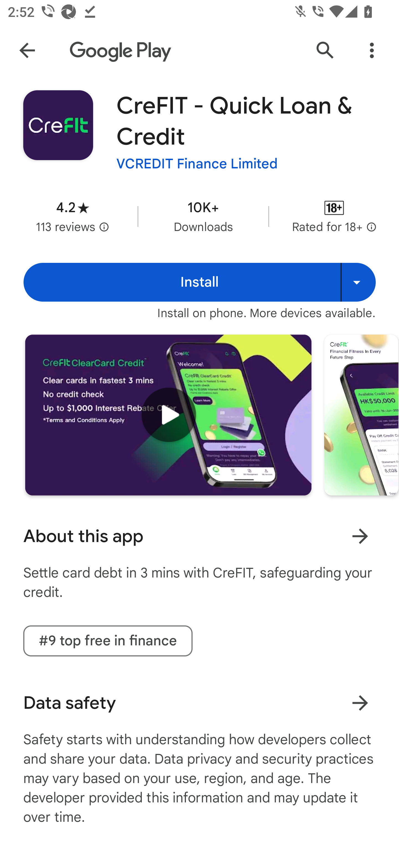 This screenshot has height=842, width=399. I want to click on More Options, so click(372, 50).